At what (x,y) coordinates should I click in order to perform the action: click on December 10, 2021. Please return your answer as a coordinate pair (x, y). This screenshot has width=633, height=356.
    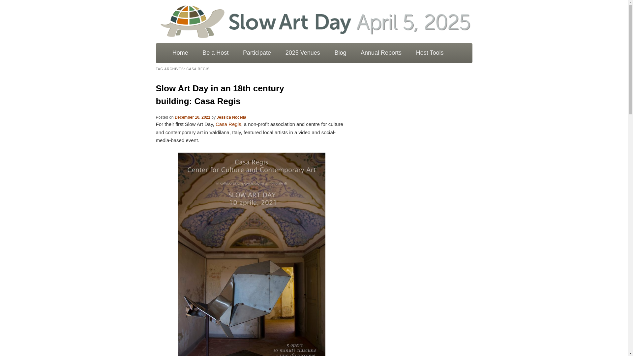
    Looking at the image, I should click on (192, 117).